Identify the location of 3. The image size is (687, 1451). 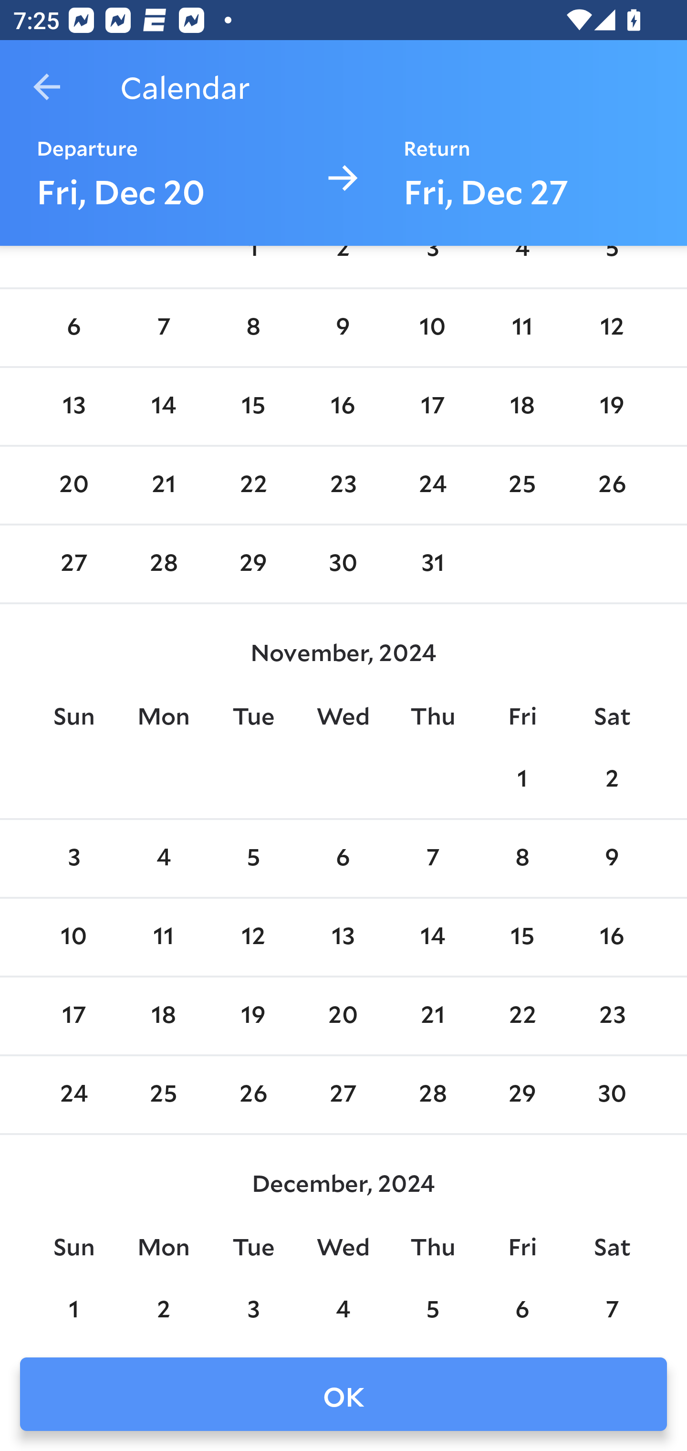
(73, 859).